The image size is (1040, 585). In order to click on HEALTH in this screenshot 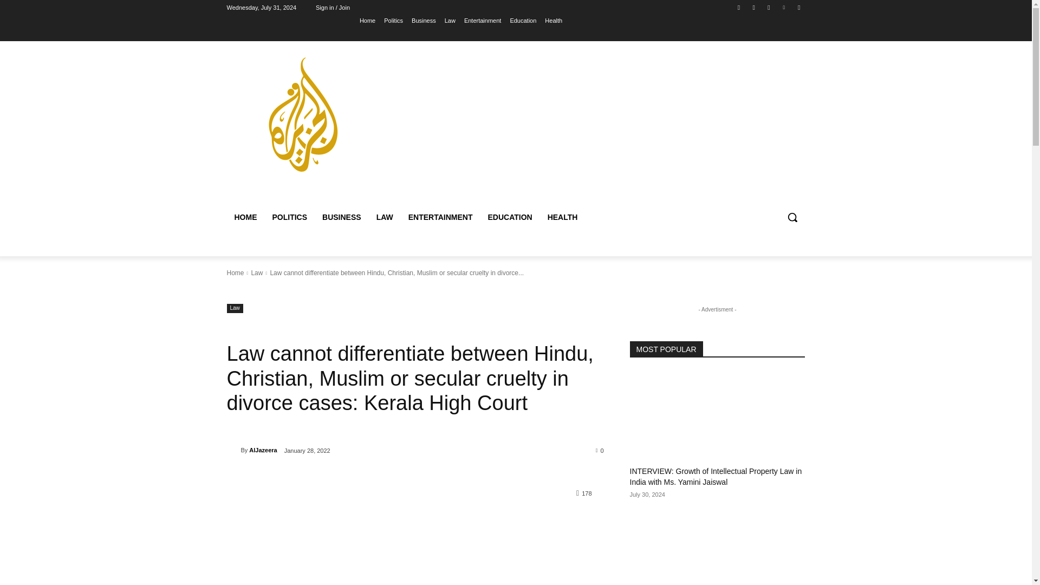, I will do `click(562, 217)`.